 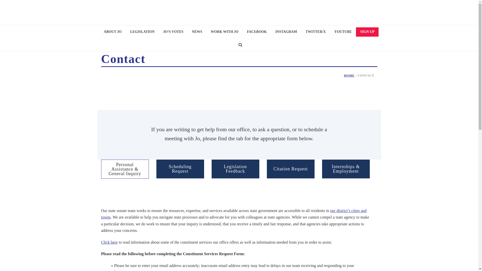 I want to click on Jo Comerford, so click(x=239, y=13).